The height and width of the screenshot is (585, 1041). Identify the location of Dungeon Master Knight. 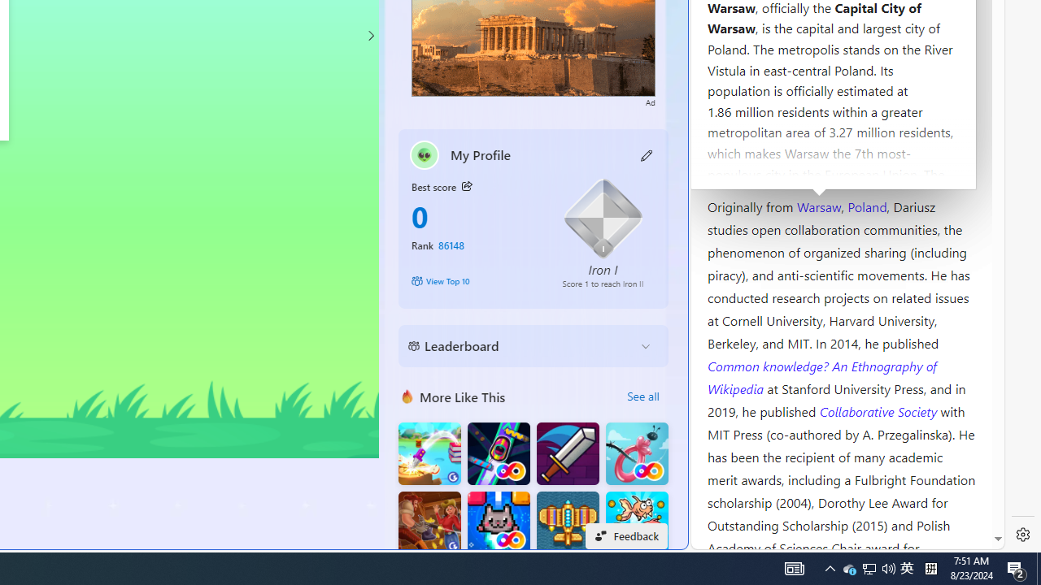
(568, 453).